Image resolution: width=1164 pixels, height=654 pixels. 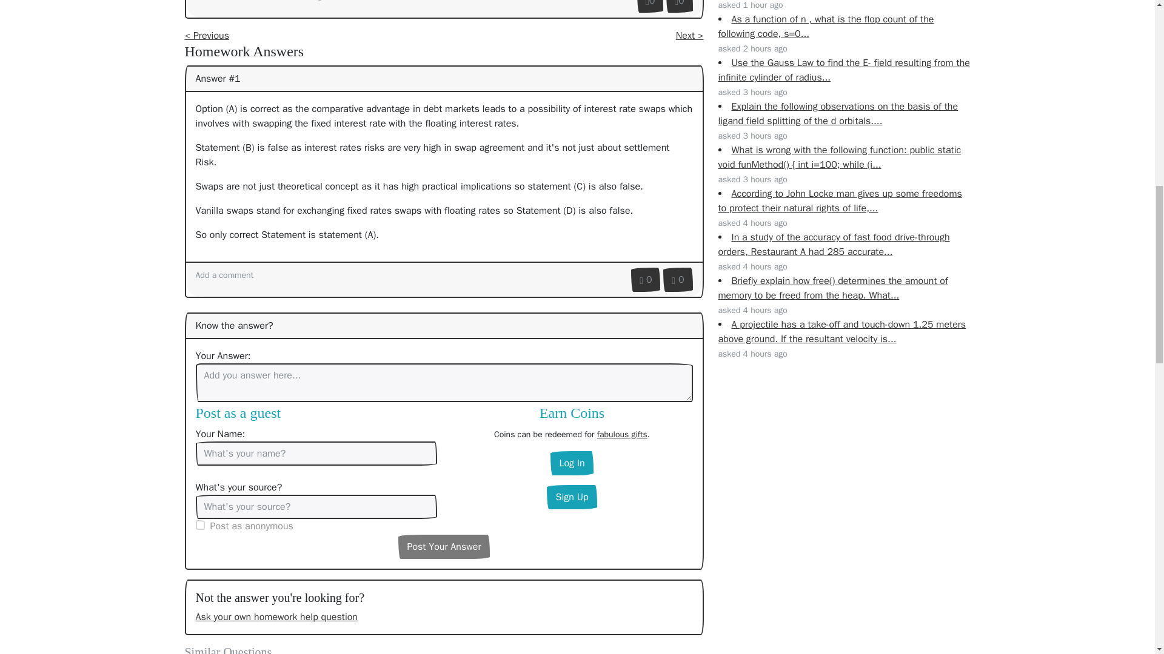 What do you see at coordinates (650, 6) in the screenshot?
I see `0` at bounding box center [650, 6].